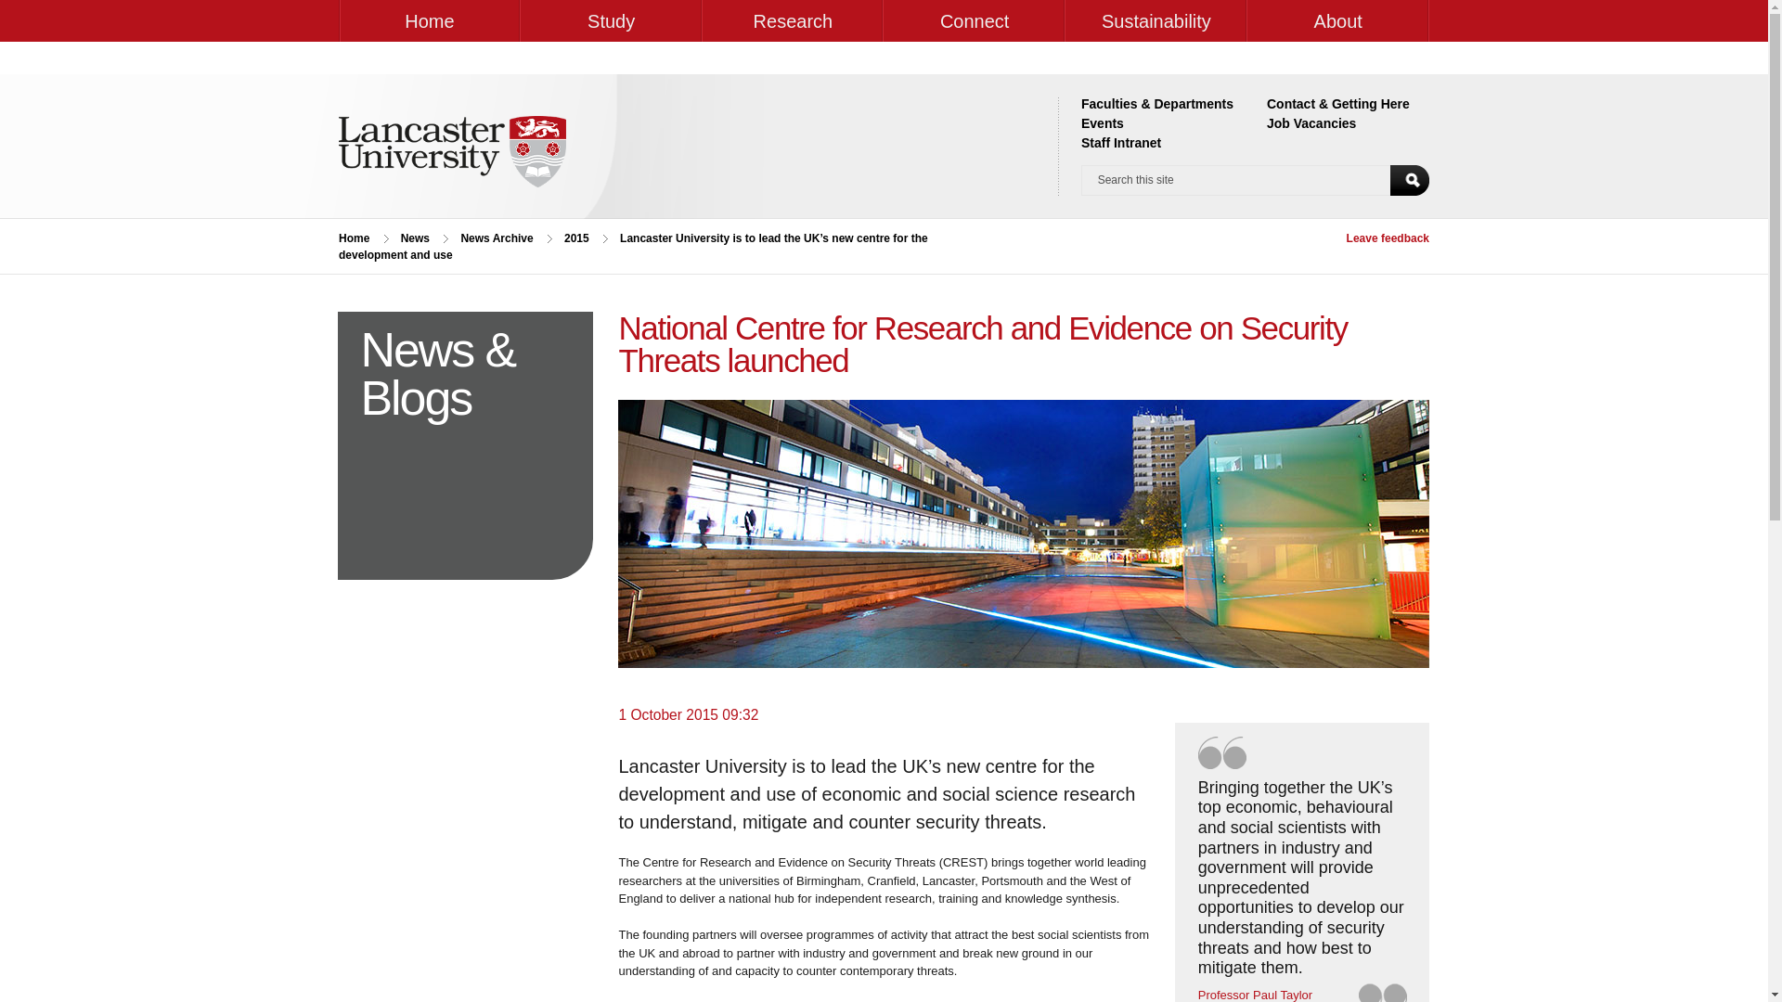 The width and height of the screenshot is (1782, 1002). What do you see at coordinates (611, 20) in the screenshot?
I see `Study` at bounding box center [611, 20].